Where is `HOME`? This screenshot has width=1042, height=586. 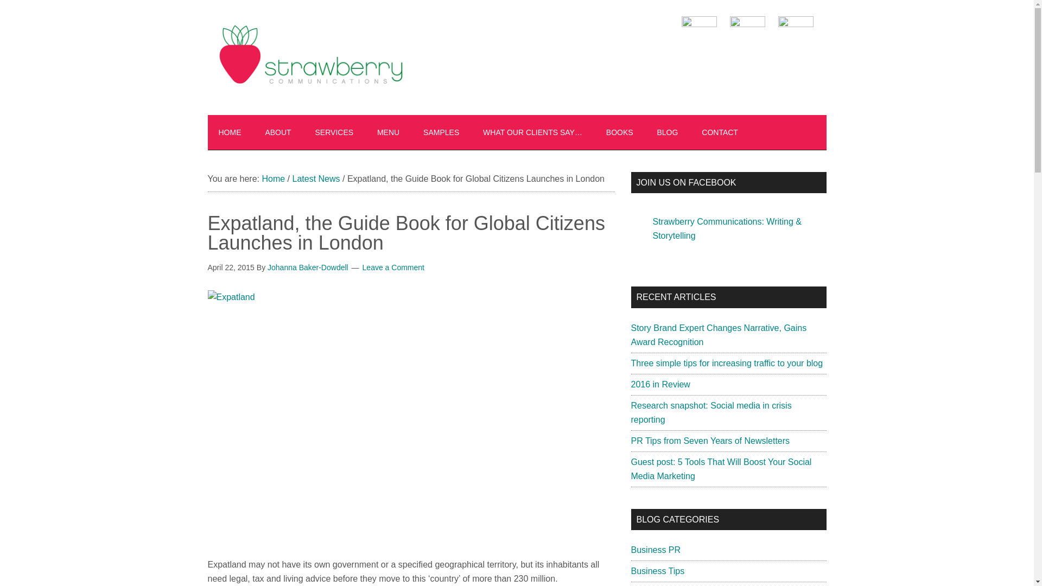
HOME is located at coordinates (230, 132).